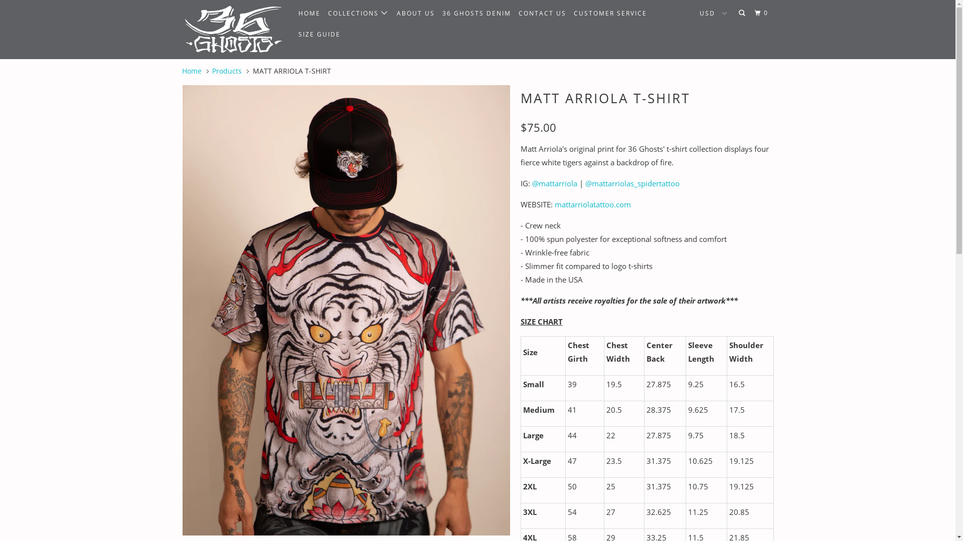  What do you see at coordinates (762, 13) in the screenshot?
I see `0` at bounding box center [762, 13].